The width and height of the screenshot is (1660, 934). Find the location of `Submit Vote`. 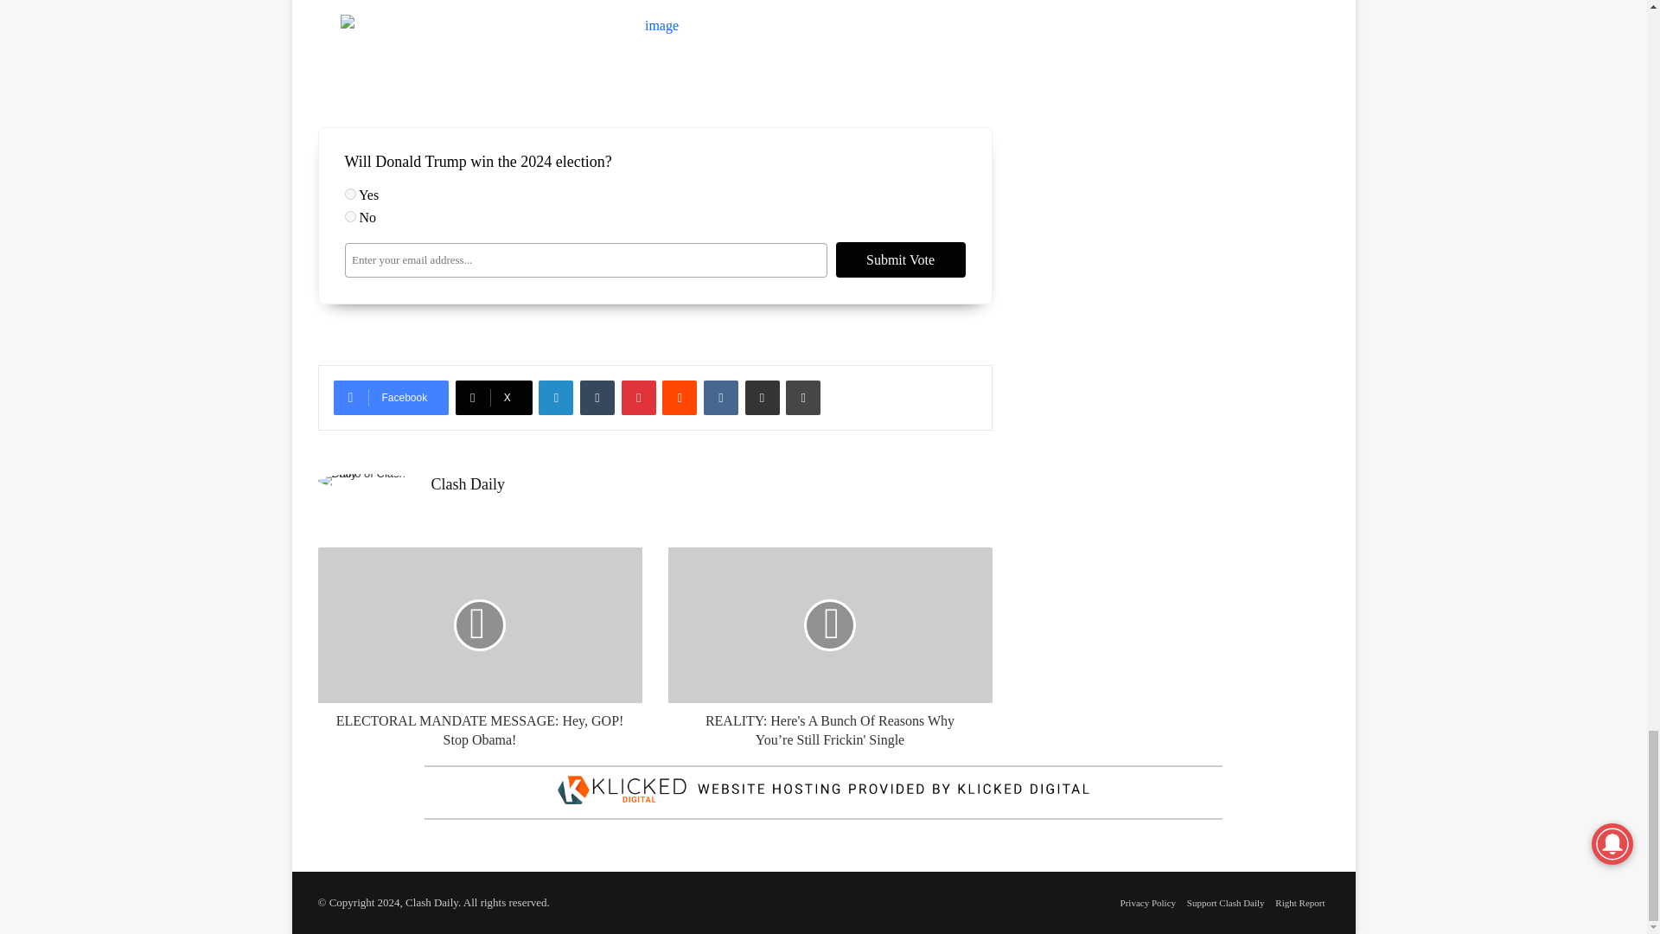

Submit Vote is located at coordinates (899, 259).